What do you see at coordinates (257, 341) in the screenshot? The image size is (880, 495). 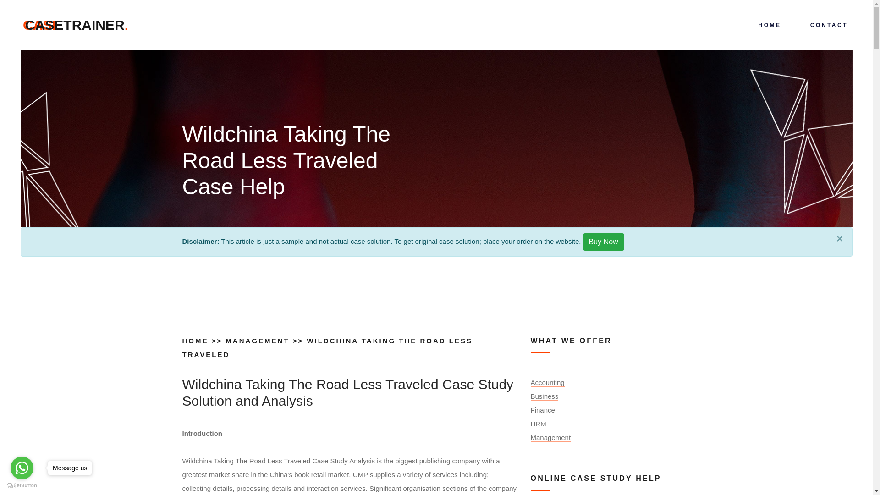 I see `MANAGEMENT` at bounding box center [257, 341].